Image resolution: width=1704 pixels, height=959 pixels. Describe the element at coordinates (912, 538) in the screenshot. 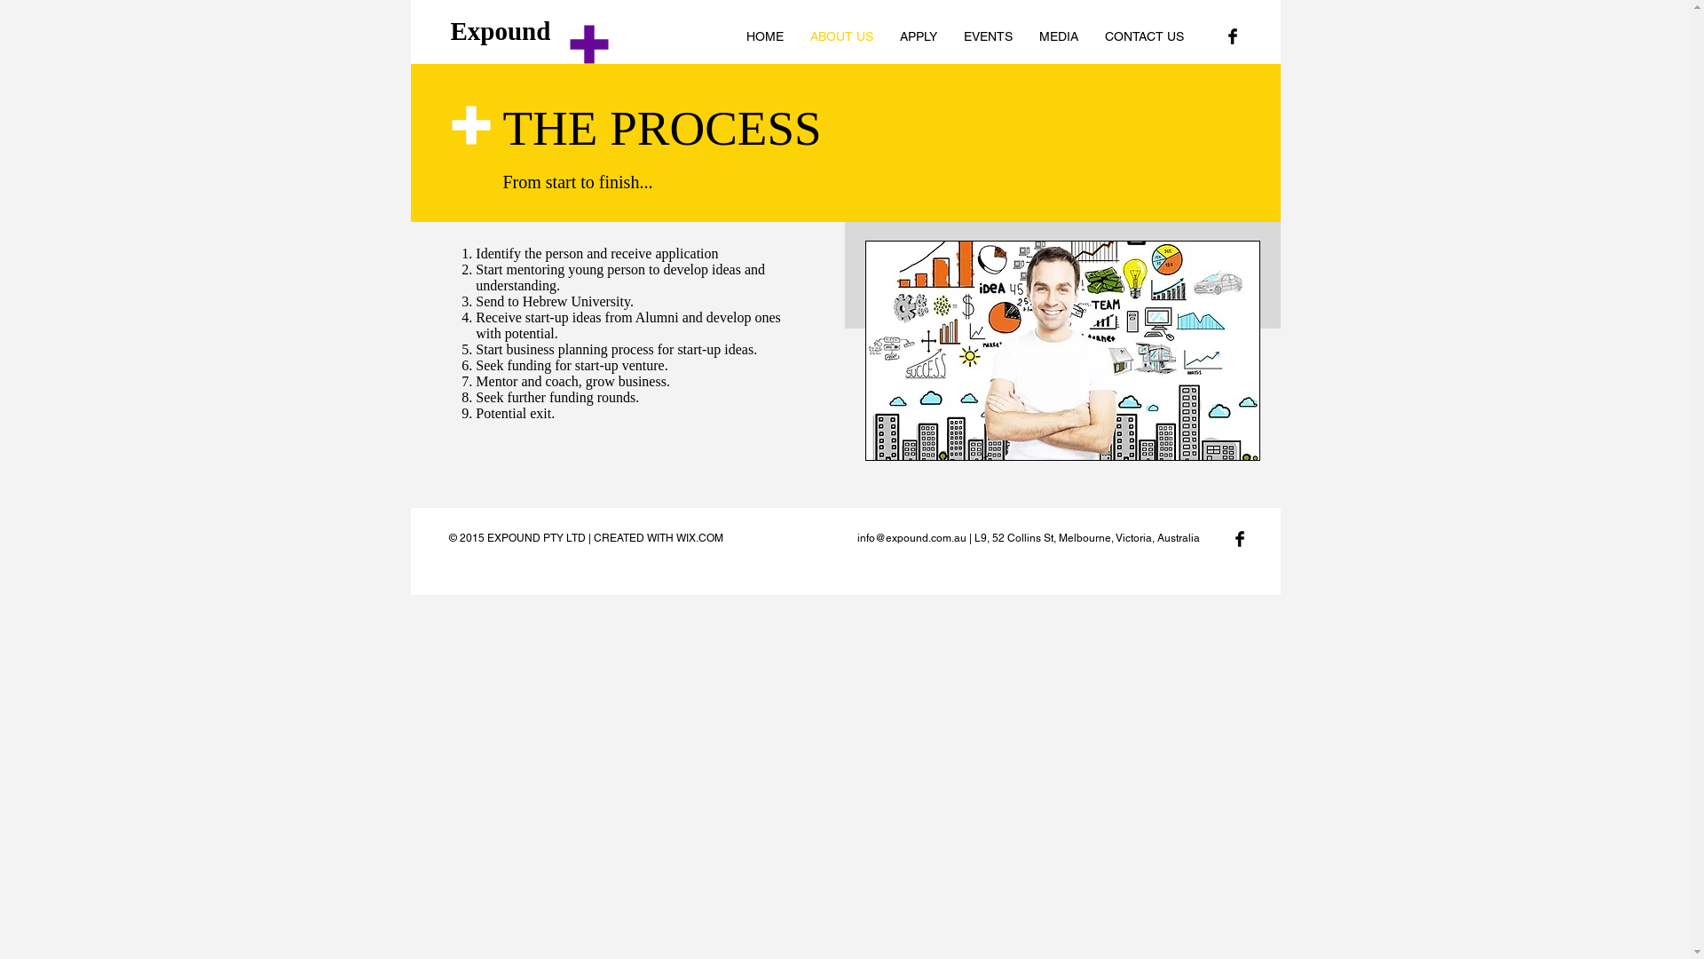

I see `info@expound.com.au` at that location.